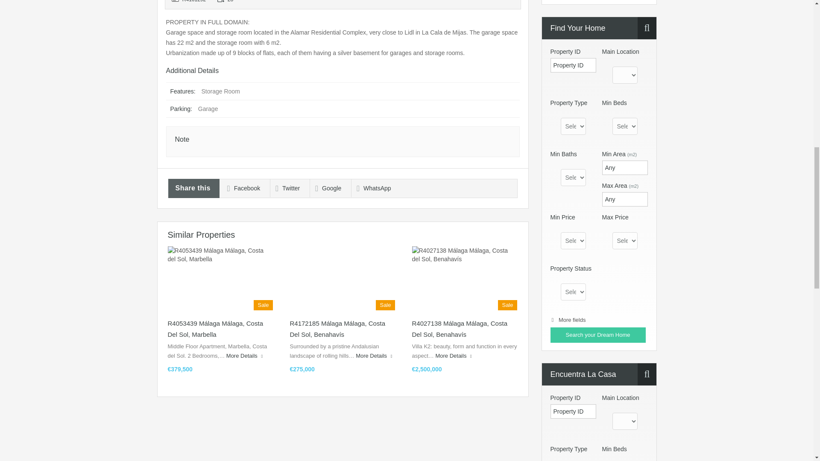 The height and width of the screenshot is (461, 820). What do you see at coordinates (598, 335) in the screenshot?
I see `Search your Dream Home` at bounding box center [598, 335].